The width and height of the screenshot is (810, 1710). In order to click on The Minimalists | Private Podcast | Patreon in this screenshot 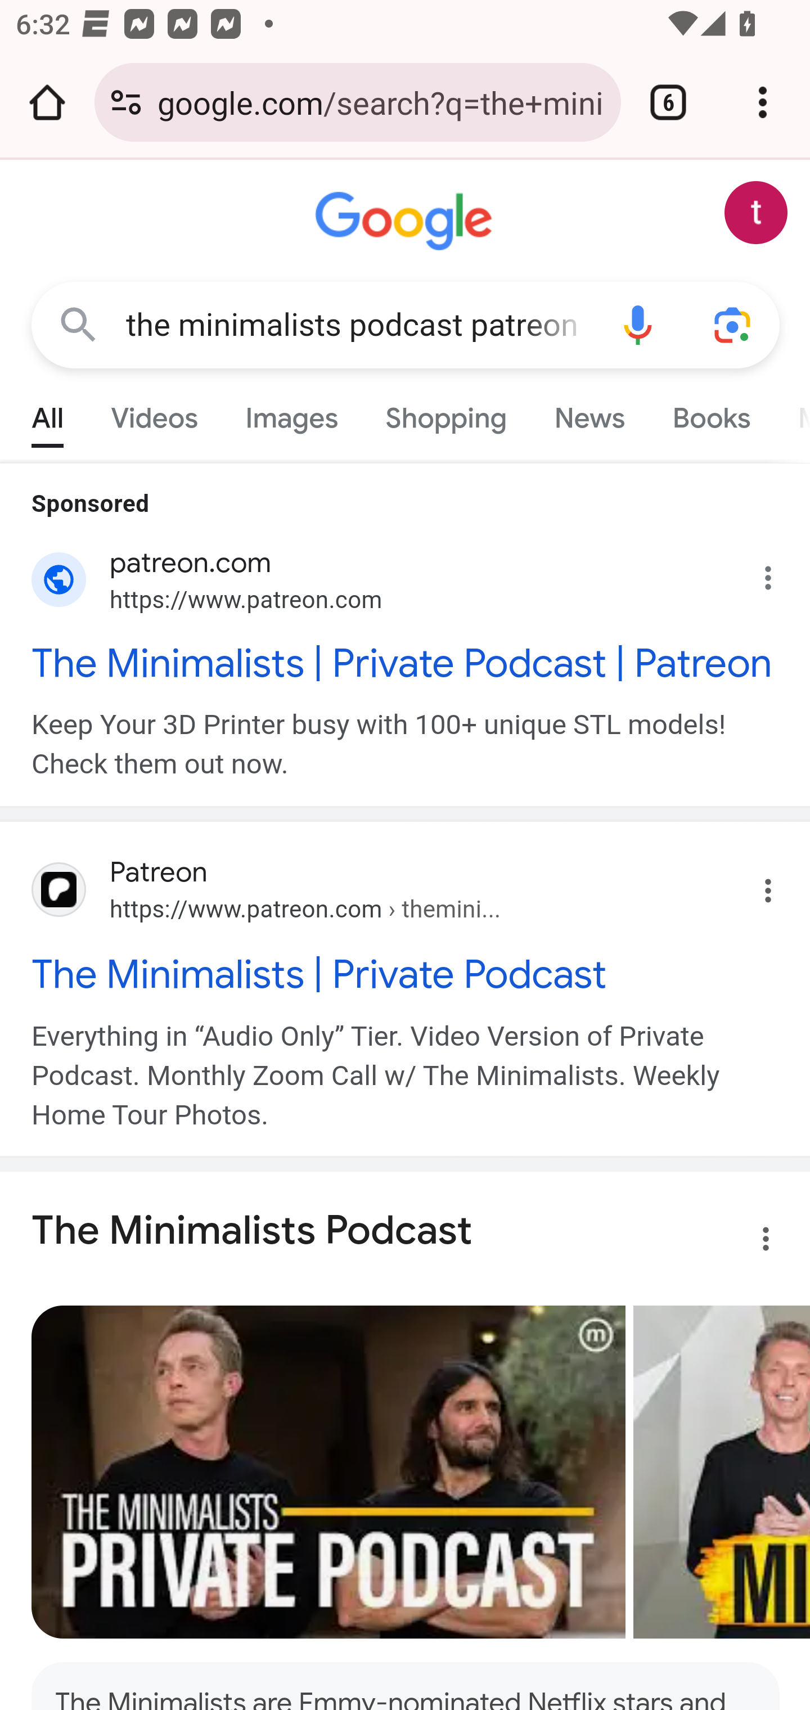, I will do `click(406, 663)`.